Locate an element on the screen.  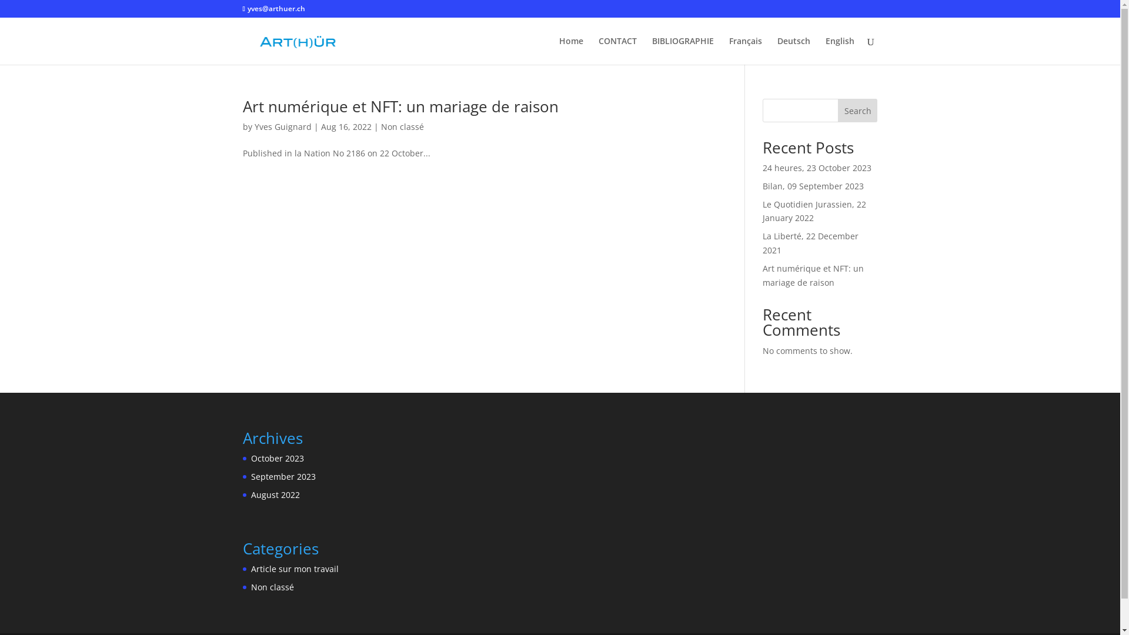
BIBLIOGRAPHIE is located at coordinates (682, 51).